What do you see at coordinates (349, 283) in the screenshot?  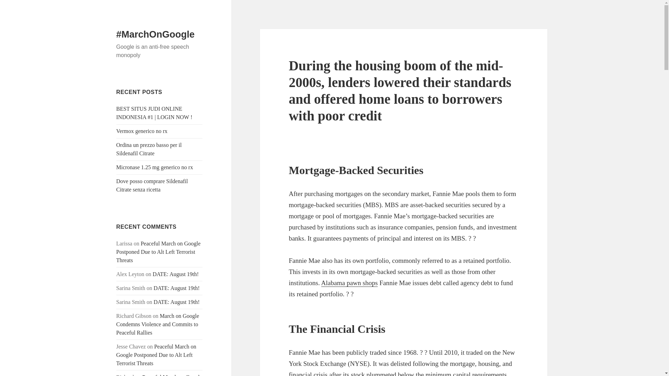 I see `Alabama pawn shops` at bounding box center [349, 283].